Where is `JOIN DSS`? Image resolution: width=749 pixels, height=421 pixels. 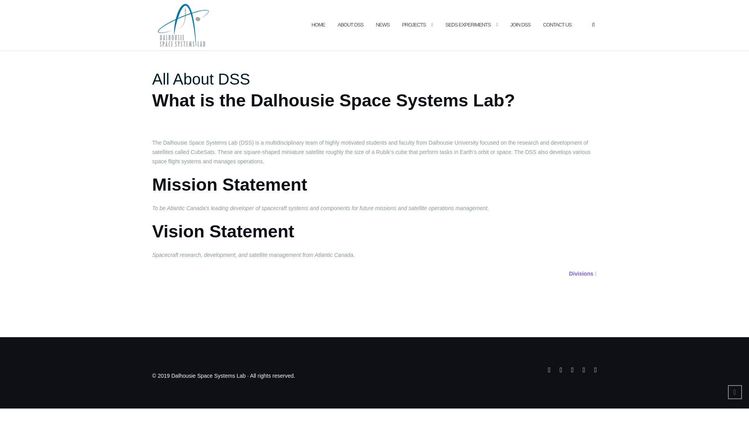
JOIN DSS is located at coordinates (520, 25).